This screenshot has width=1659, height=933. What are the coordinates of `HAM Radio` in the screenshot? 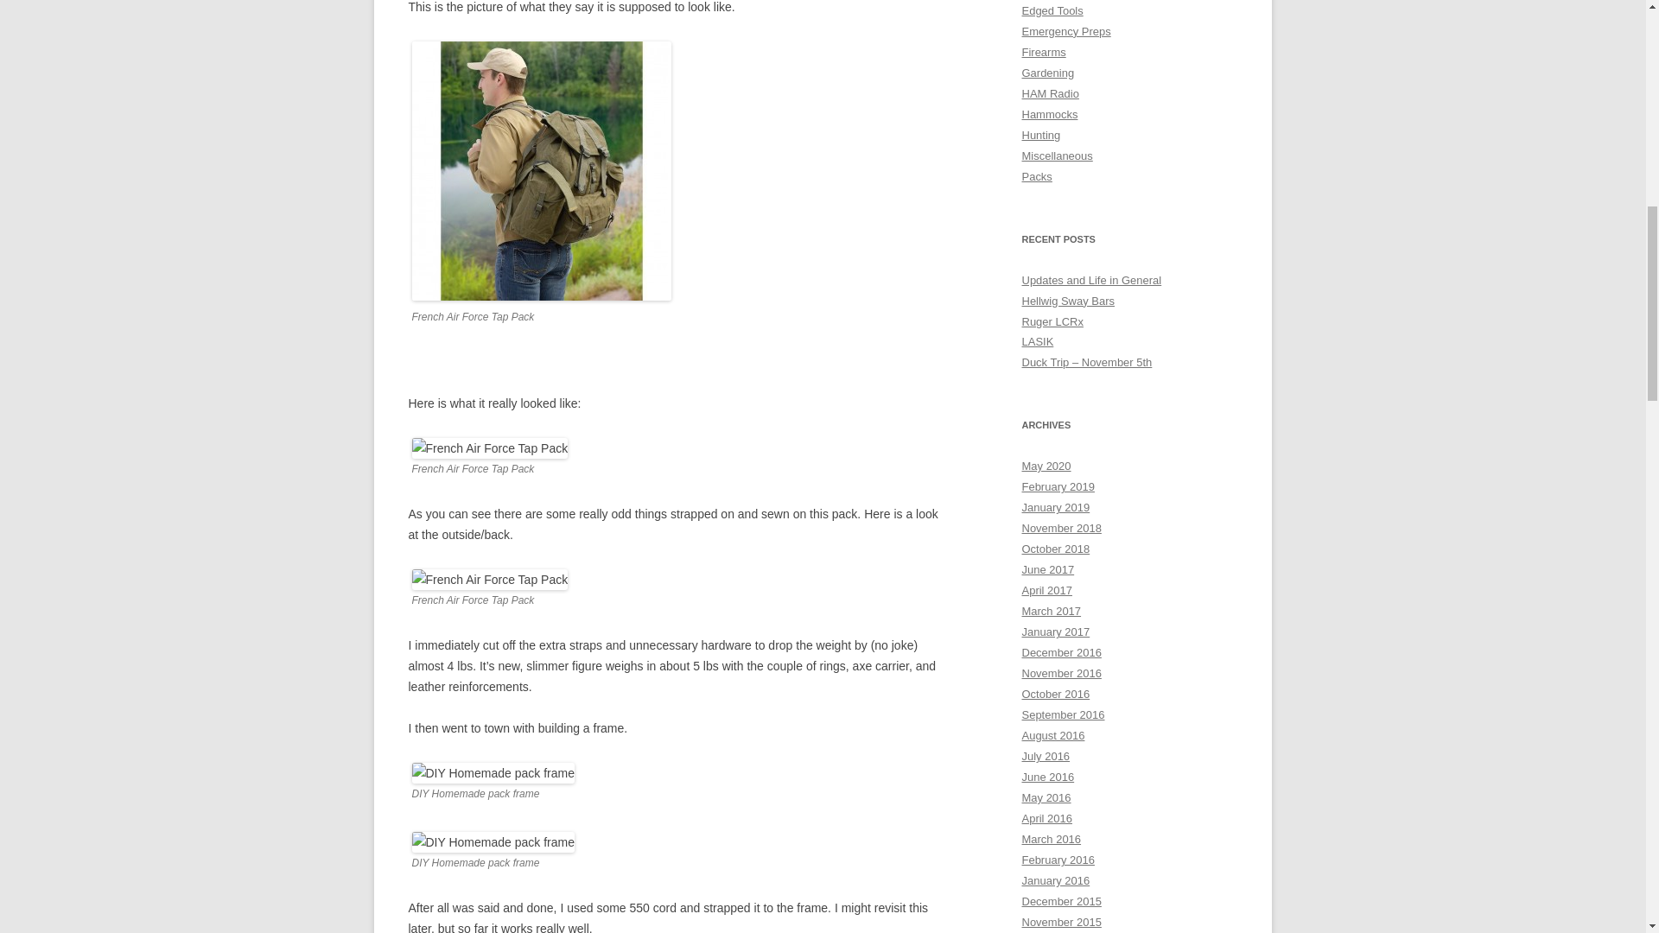 It's located at (1050, 93).